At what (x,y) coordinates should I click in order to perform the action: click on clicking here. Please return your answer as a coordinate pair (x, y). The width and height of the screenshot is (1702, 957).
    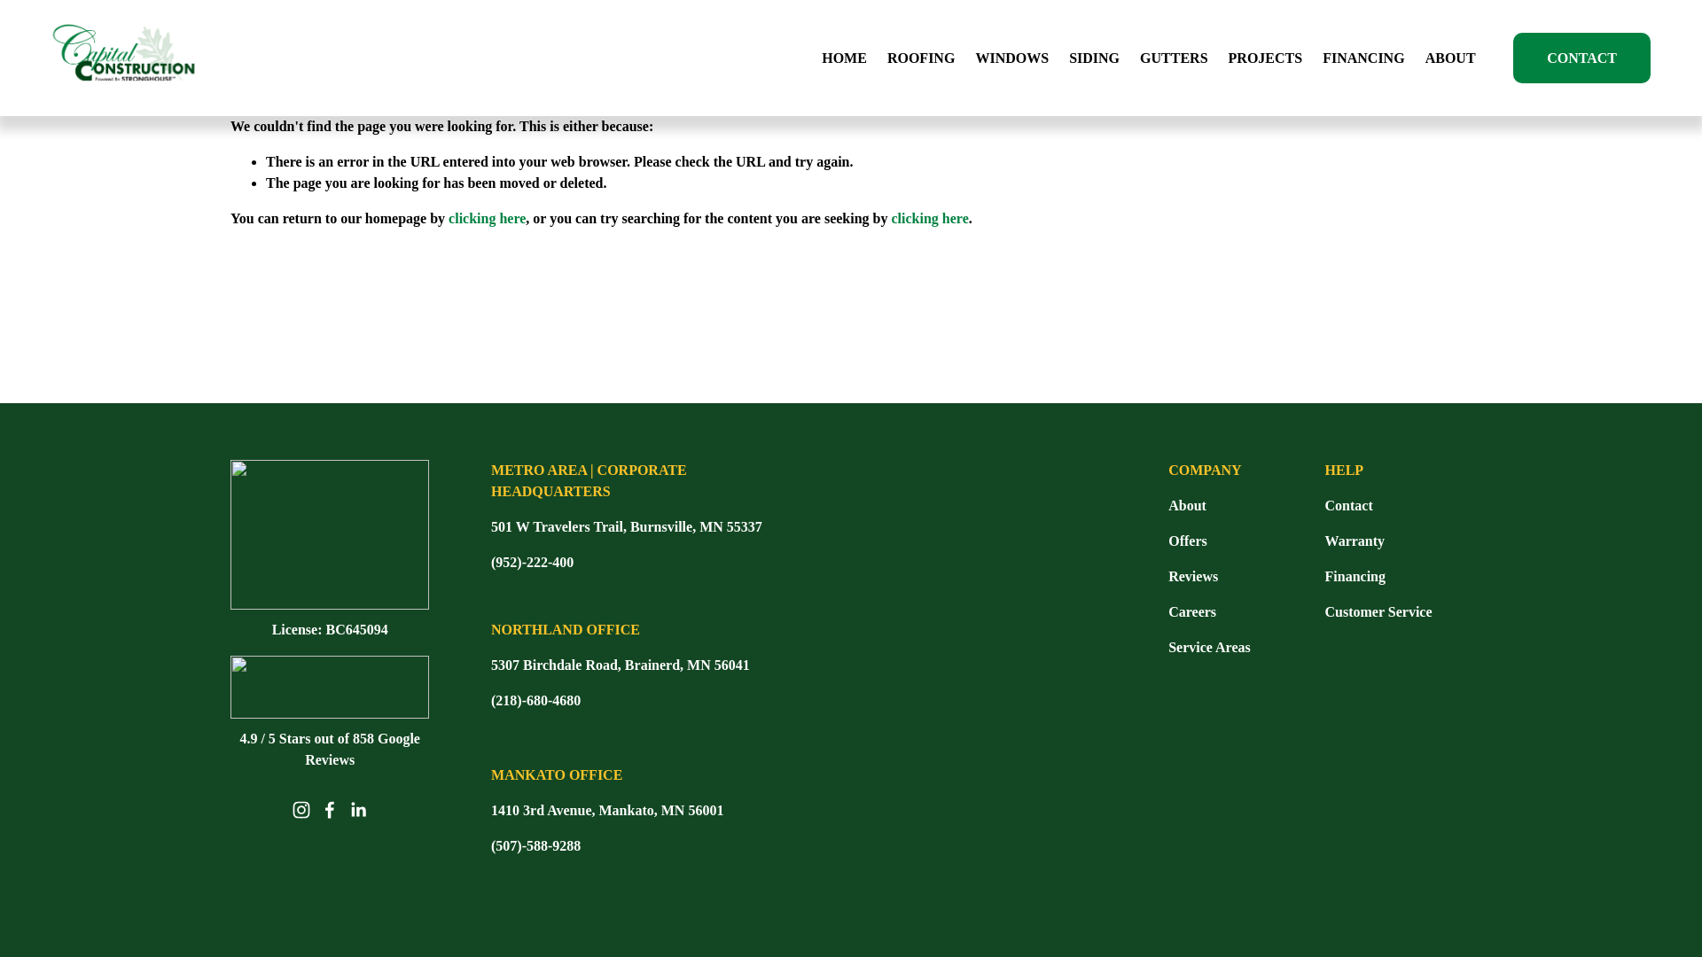
    Looking at the image, I should click on (929, 218).